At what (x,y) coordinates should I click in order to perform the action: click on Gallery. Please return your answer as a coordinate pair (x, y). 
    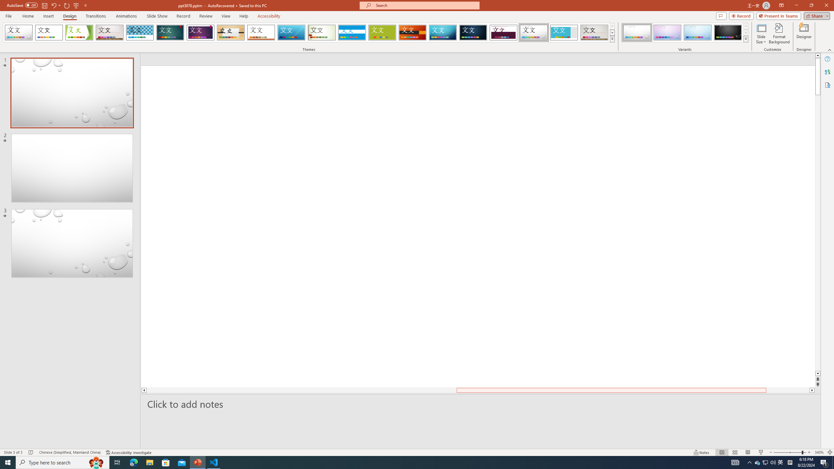
    Looking at the image, I should click on (595, 33).